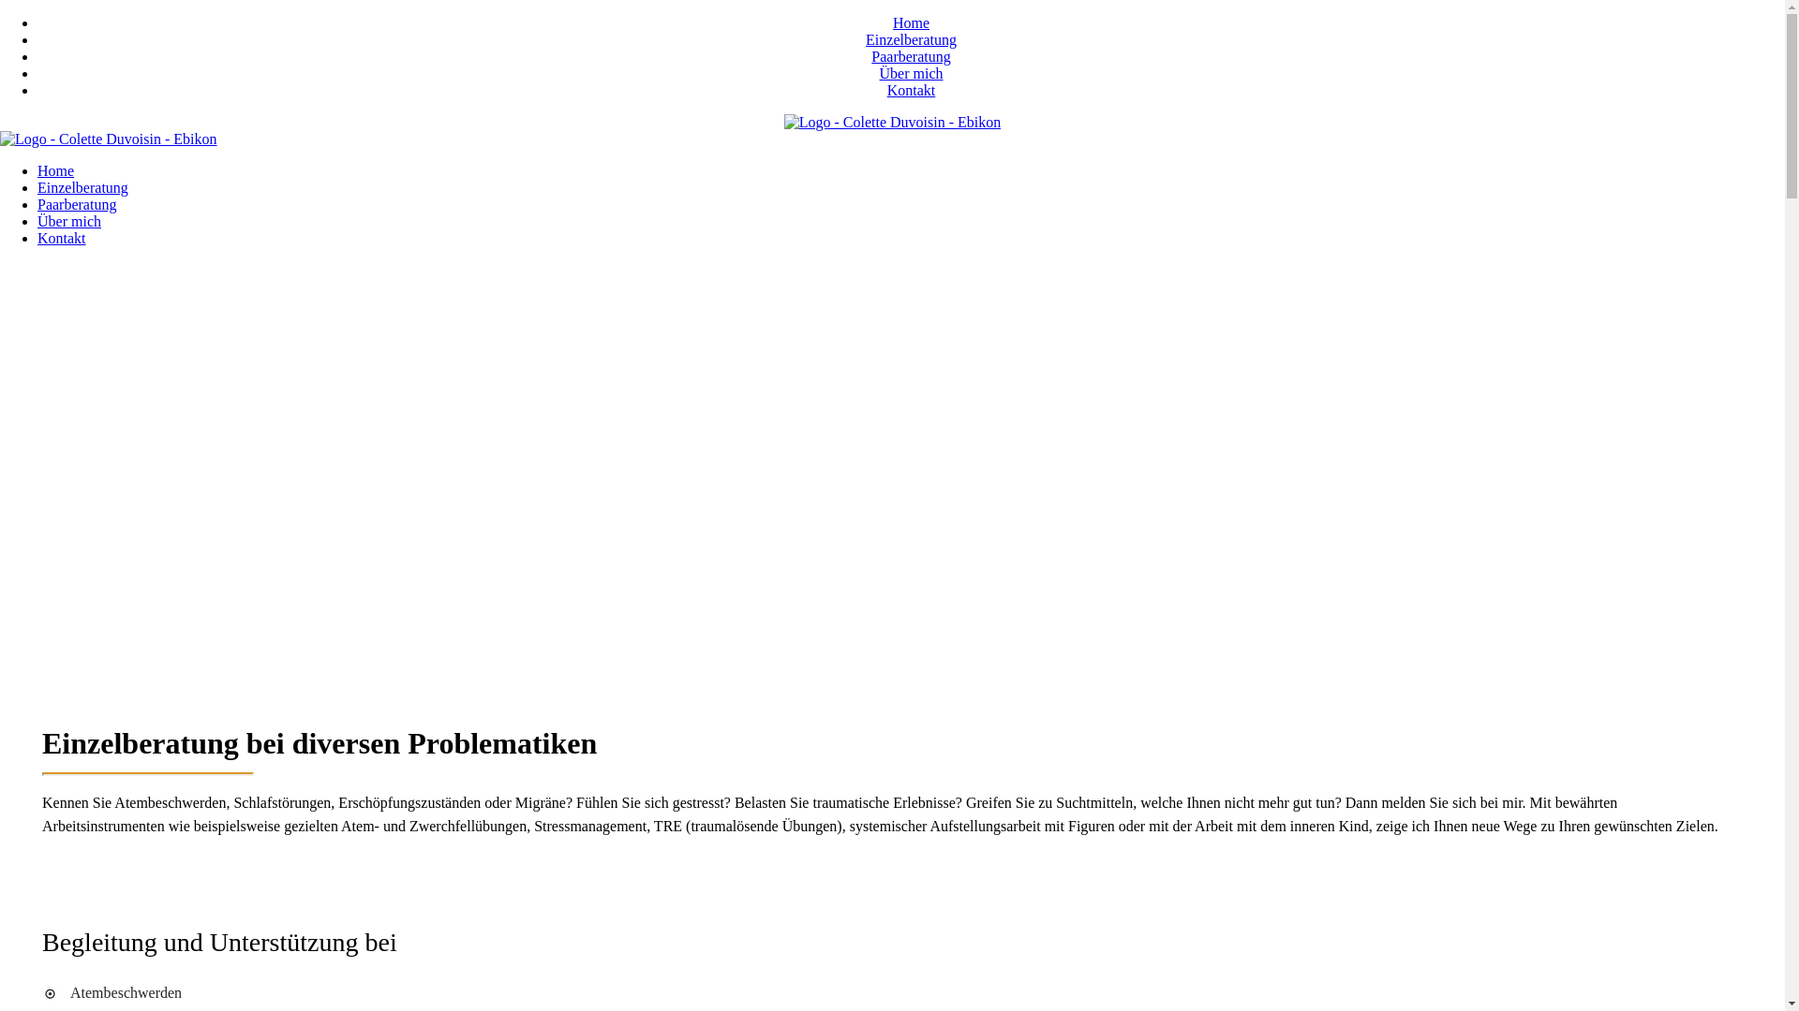  I want to click on Paarberatung, so click(911, 56).